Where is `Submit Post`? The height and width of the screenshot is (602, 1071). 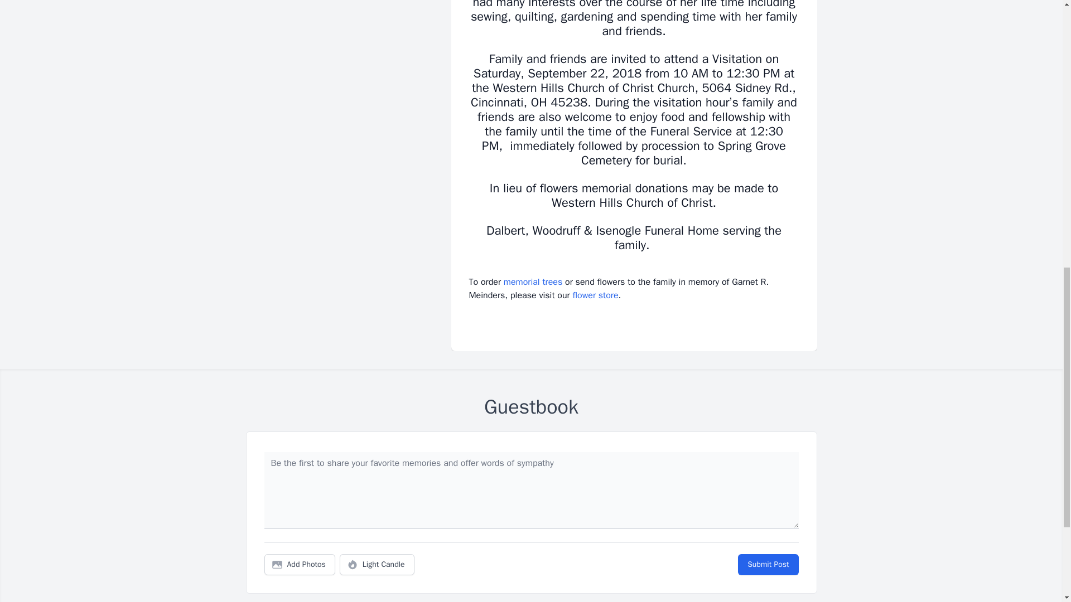
Submit Post is located at coordinates (768, 564).